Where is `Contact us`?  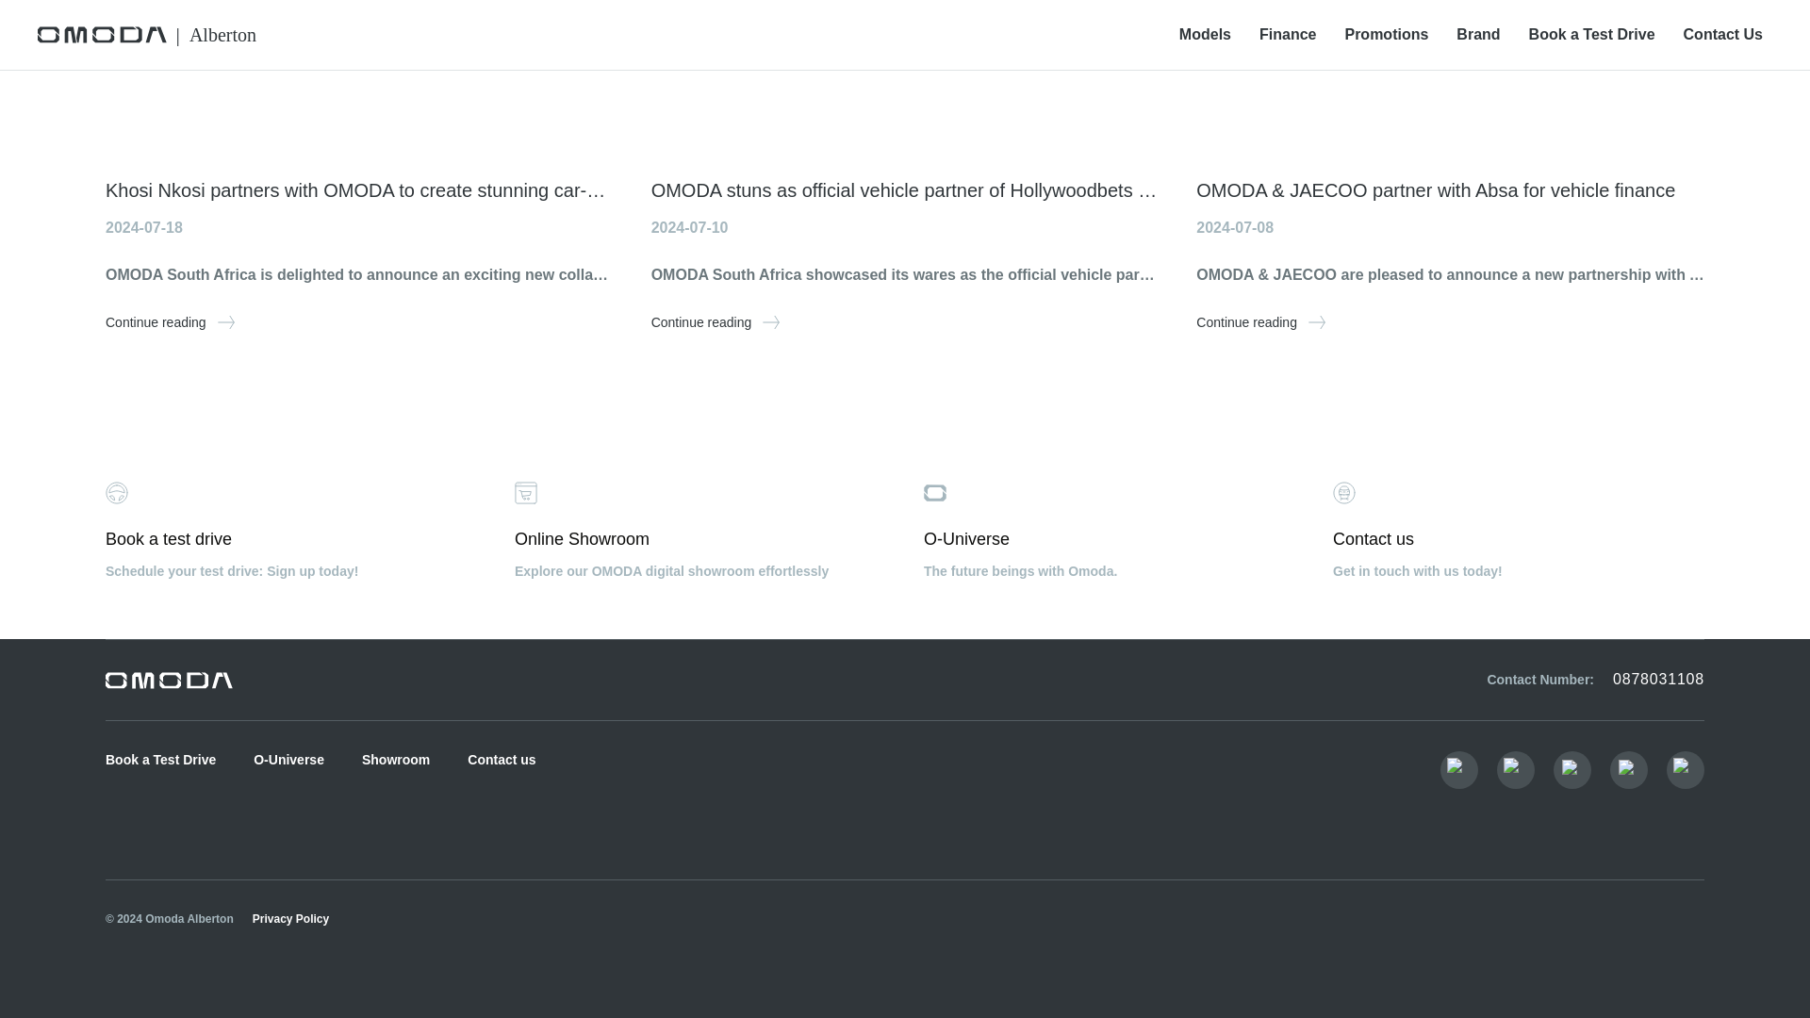 Contact us is located at coordinates (170, 321).